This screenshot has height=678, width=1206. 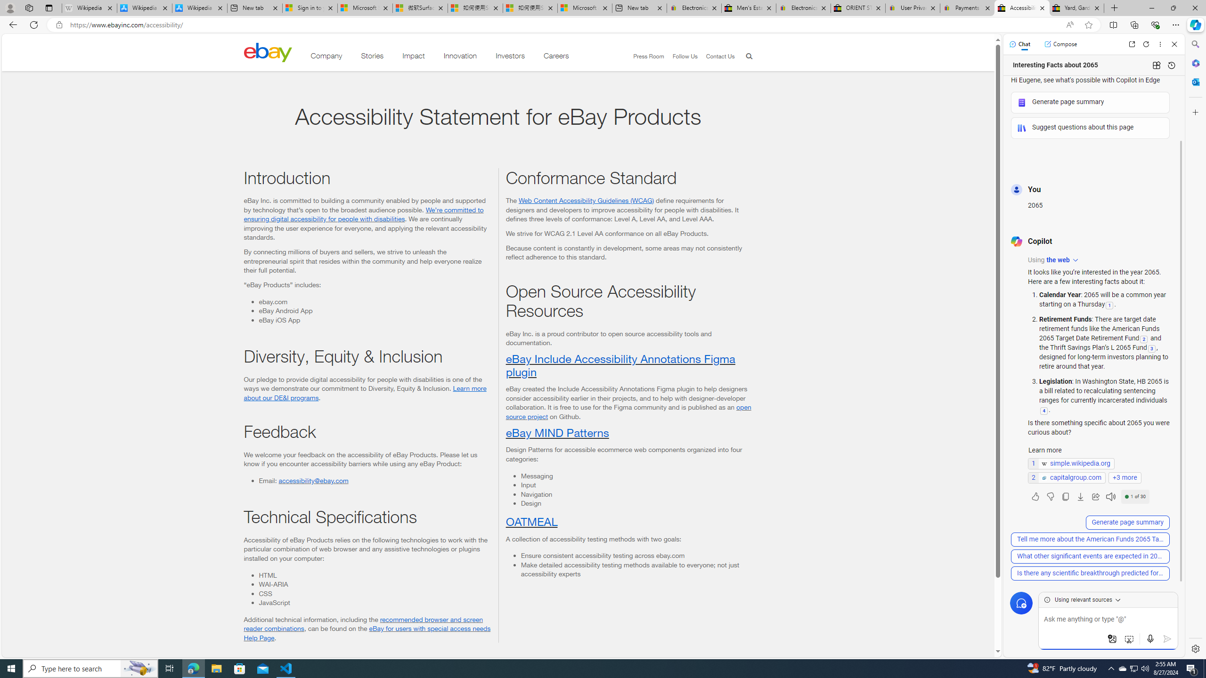 I want to click on Careers, so click(x=556, y=57).